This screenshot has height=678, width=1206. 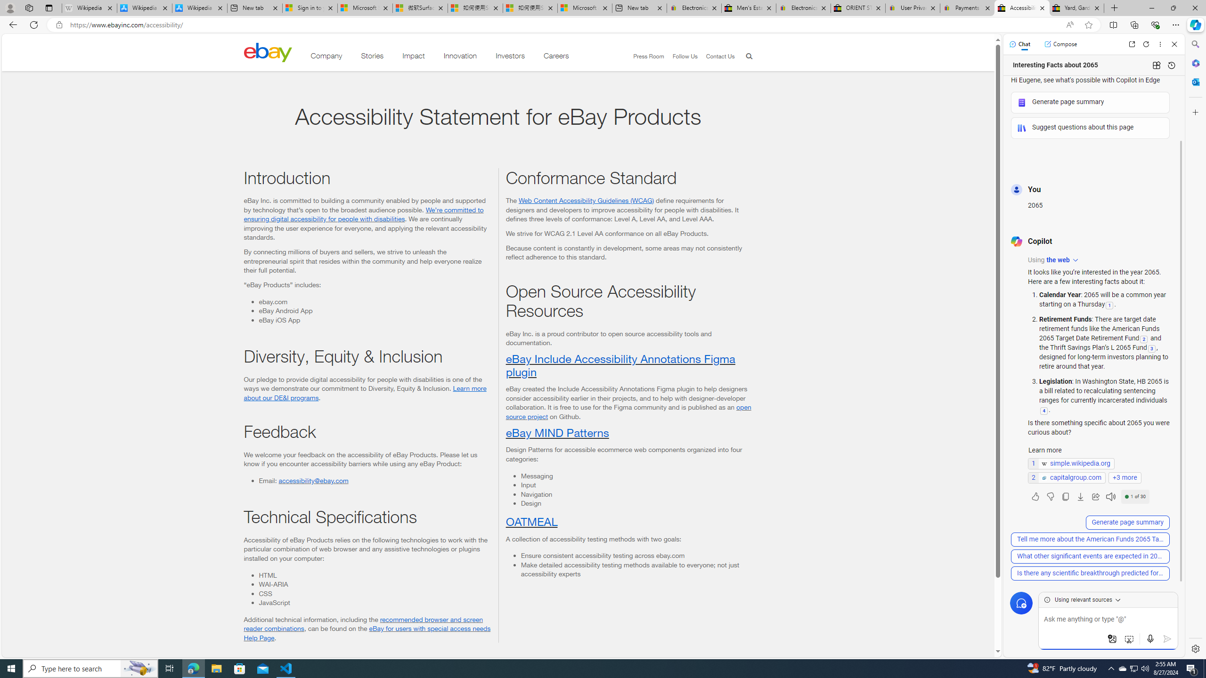 I want to click on Careers, so click(x=556, y=57).